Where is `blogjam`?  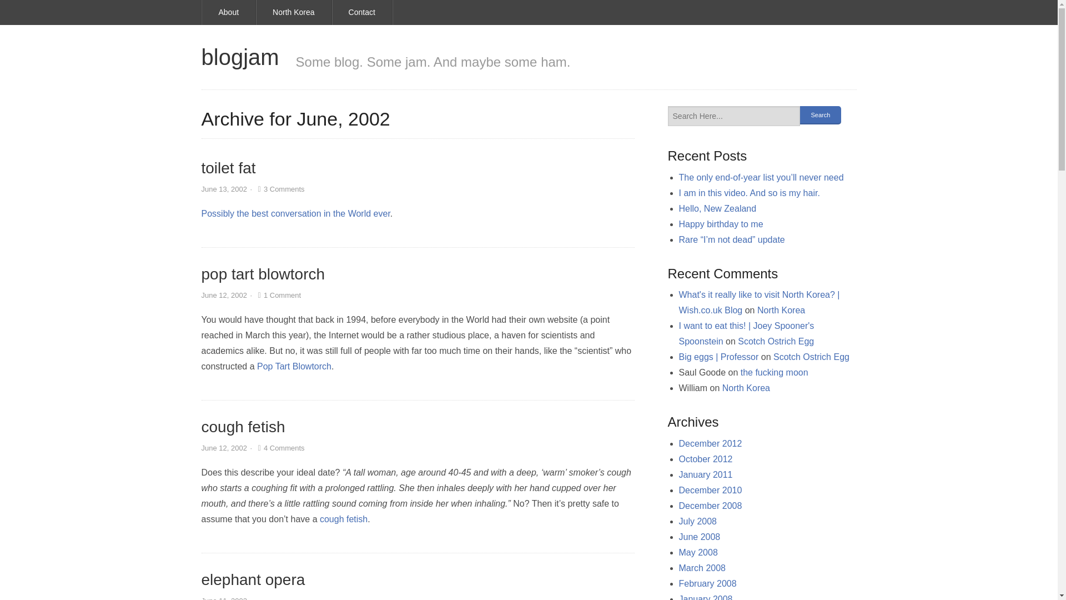 blogjam is located at coordinates (240, 57).